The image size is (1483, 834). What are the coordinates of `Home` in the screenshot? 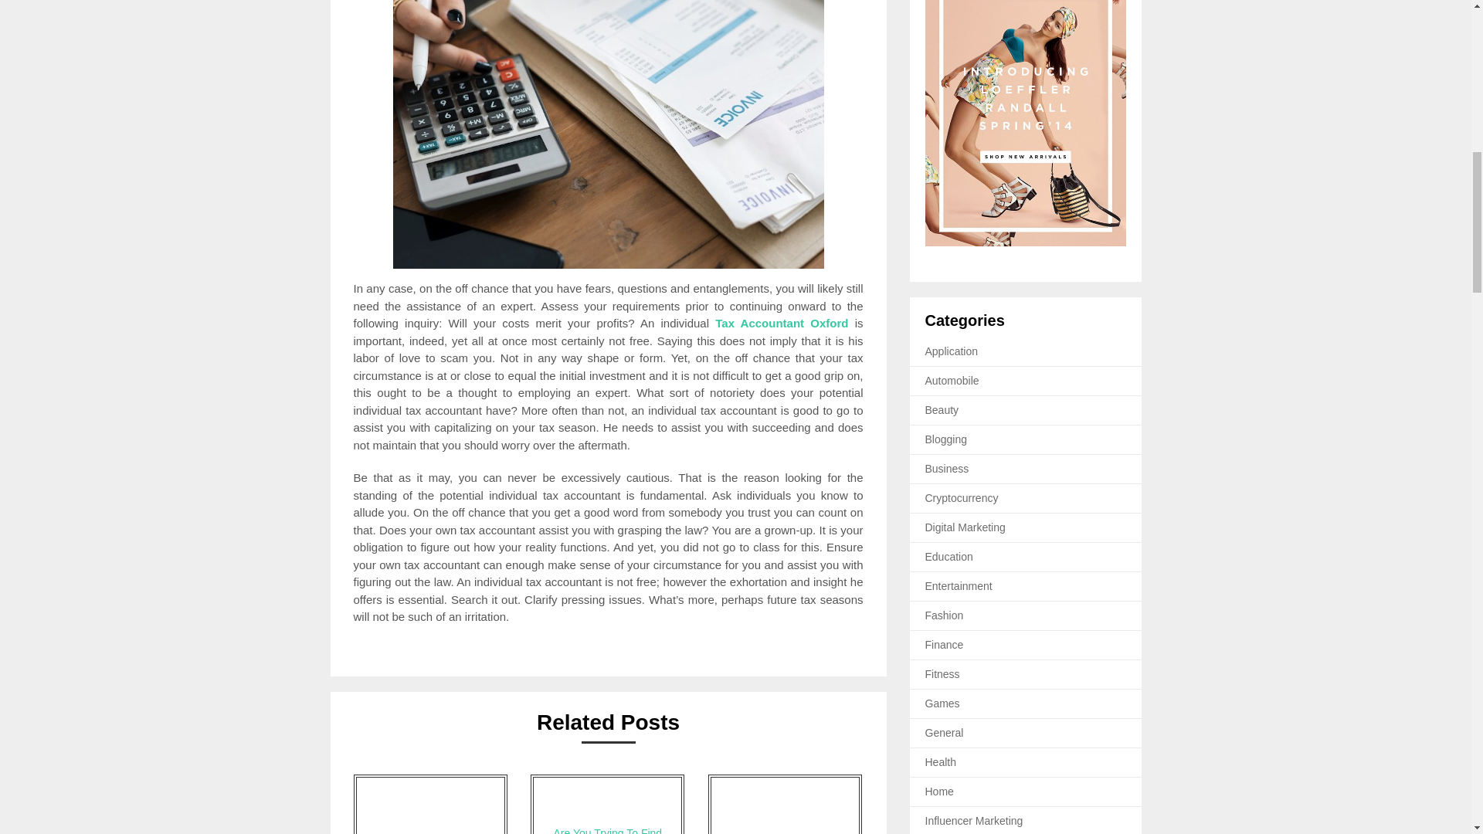 It's located at (939, 791).